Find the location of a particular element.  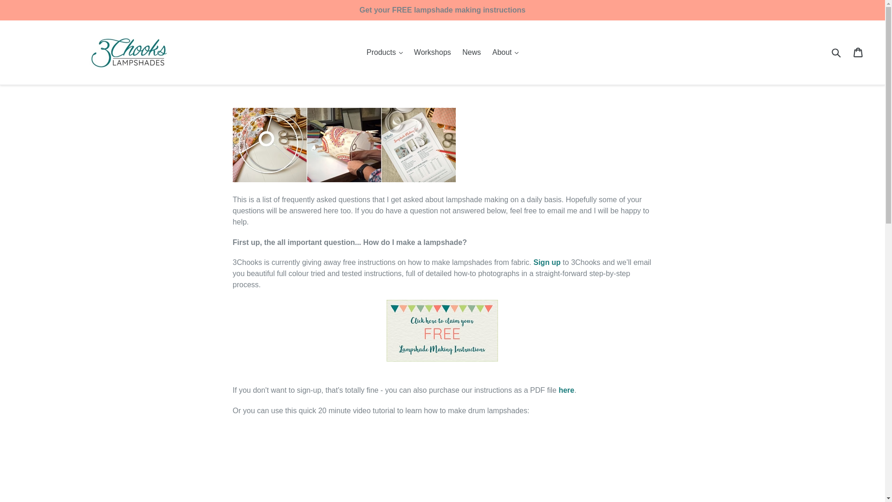

Free lampshade making instructions - sign up is located at coordinates (442, 359).